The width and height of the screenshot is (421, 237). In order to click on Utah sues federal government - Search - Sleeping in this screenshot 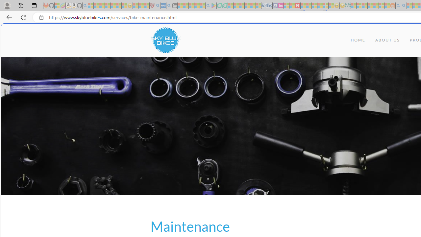, I will do `click(404, 6)`.